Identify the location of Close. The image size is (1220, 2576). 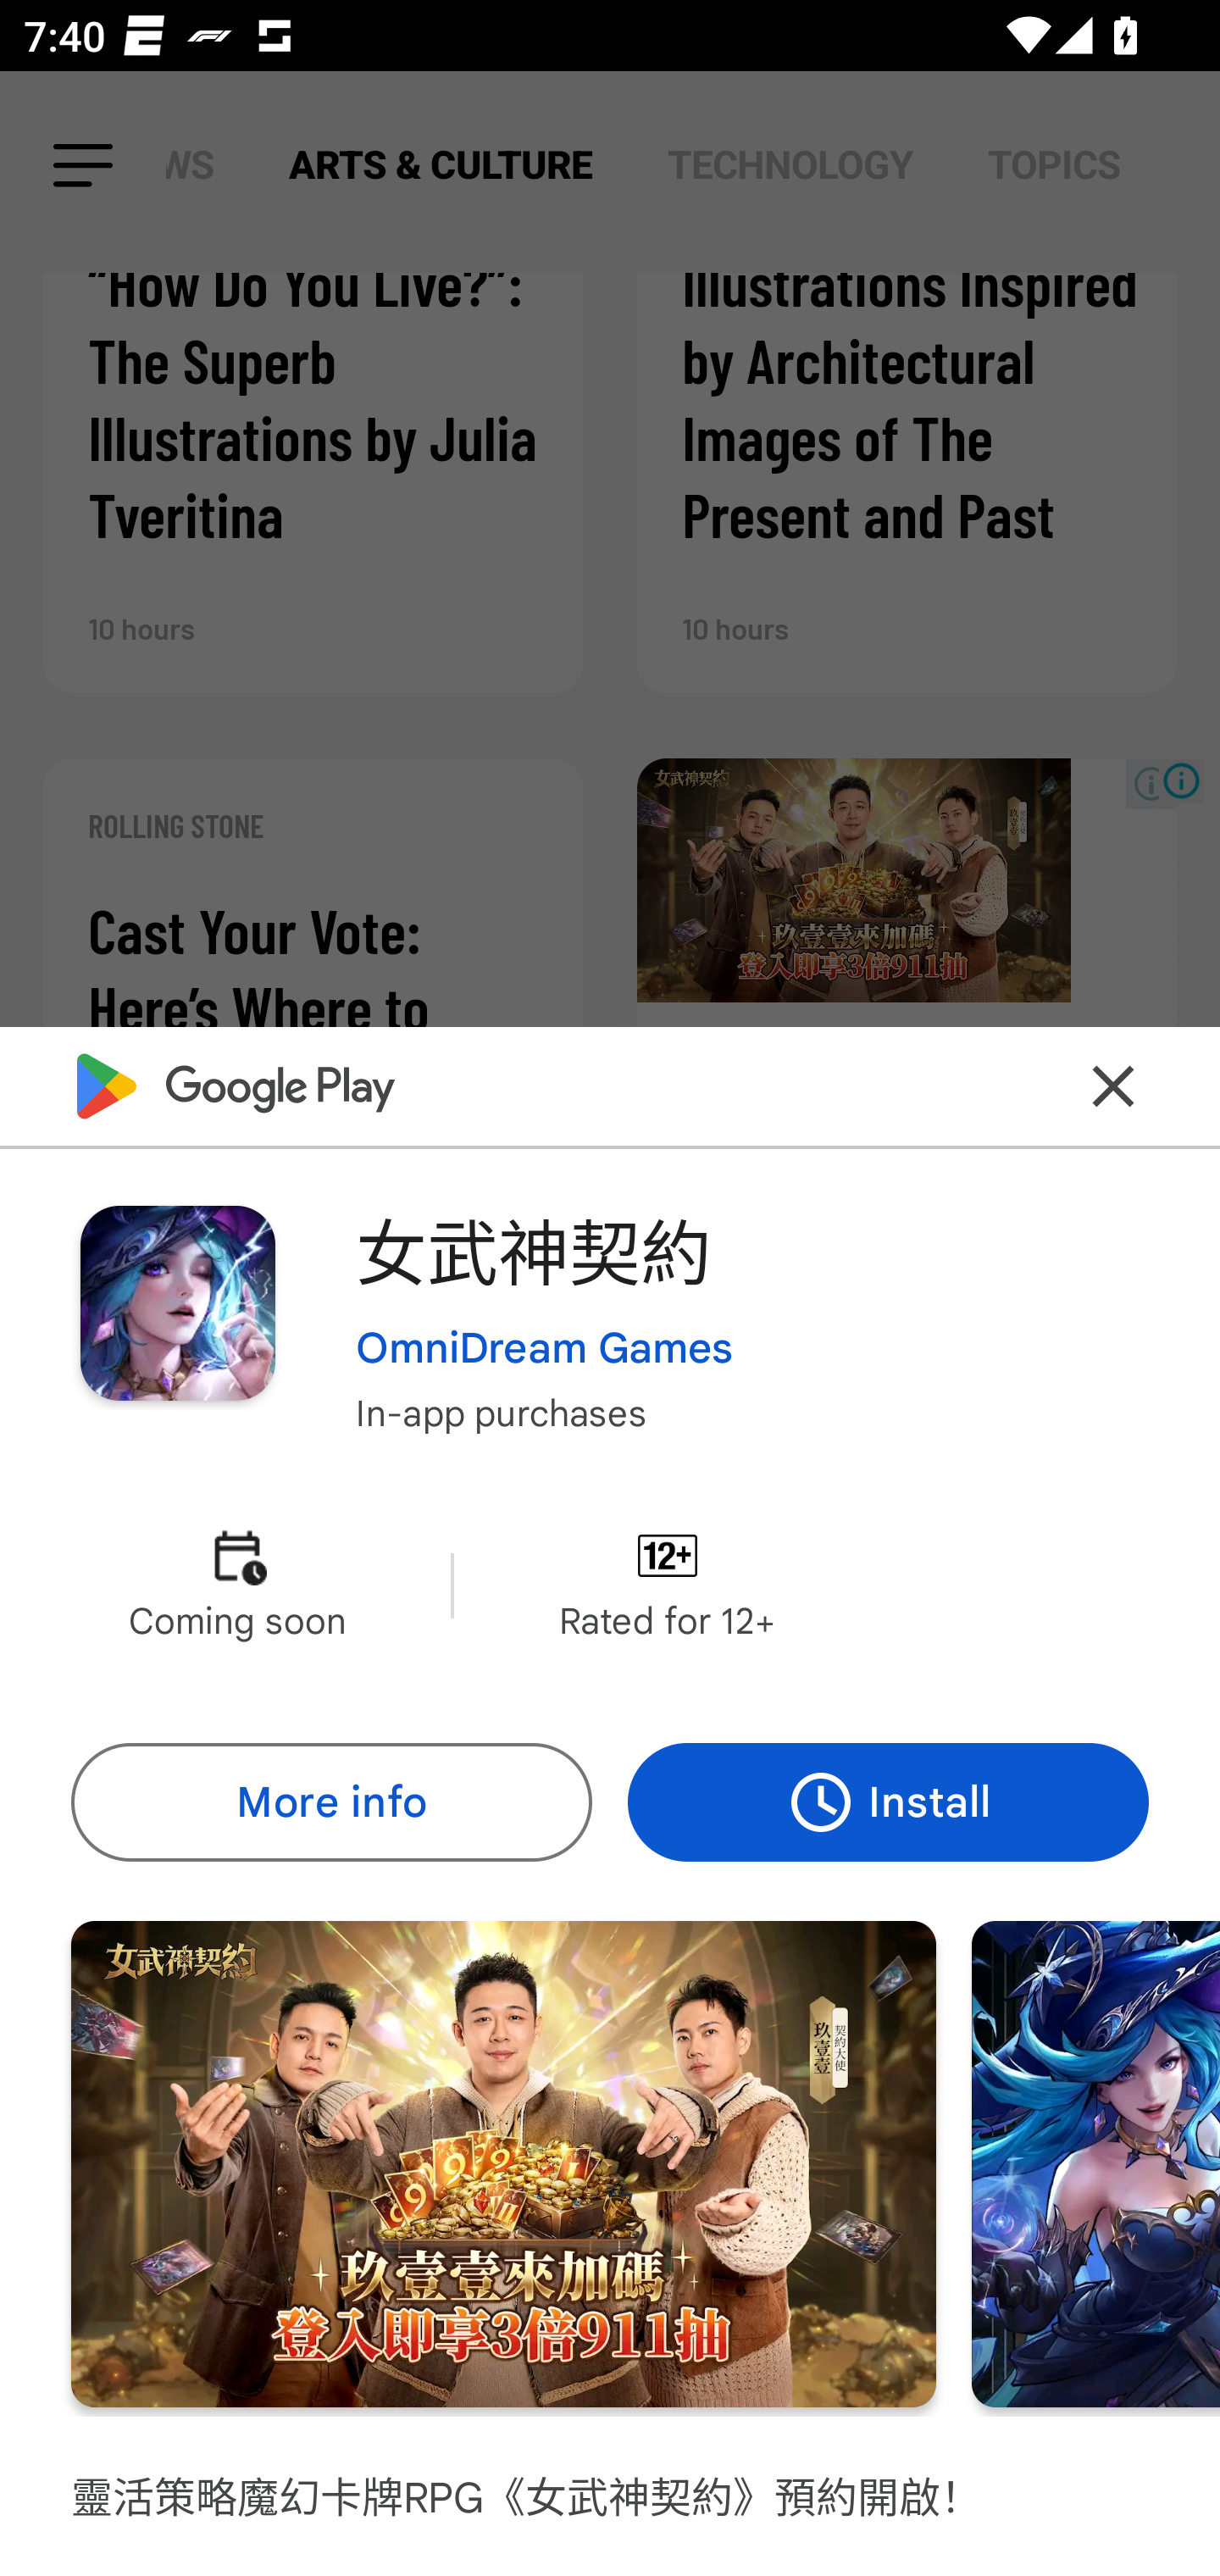
(1113, 1086).